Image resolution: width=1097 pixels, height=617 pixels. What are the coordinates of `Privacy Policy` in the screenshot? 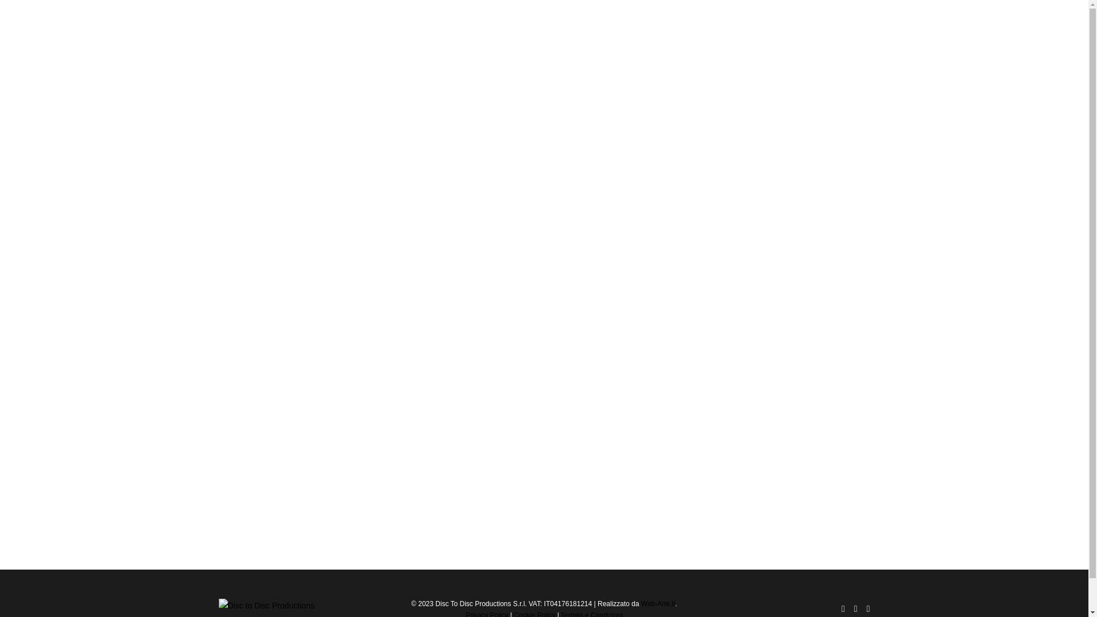 It's located at (487, 614).